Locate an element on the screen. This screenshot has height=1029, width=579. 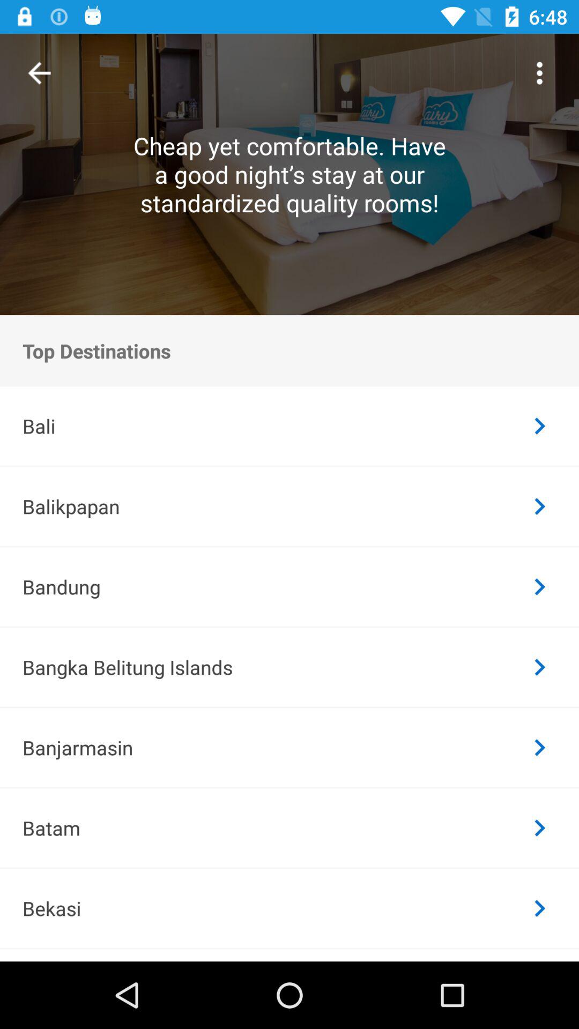
go back is located at coordinates (40, 73).